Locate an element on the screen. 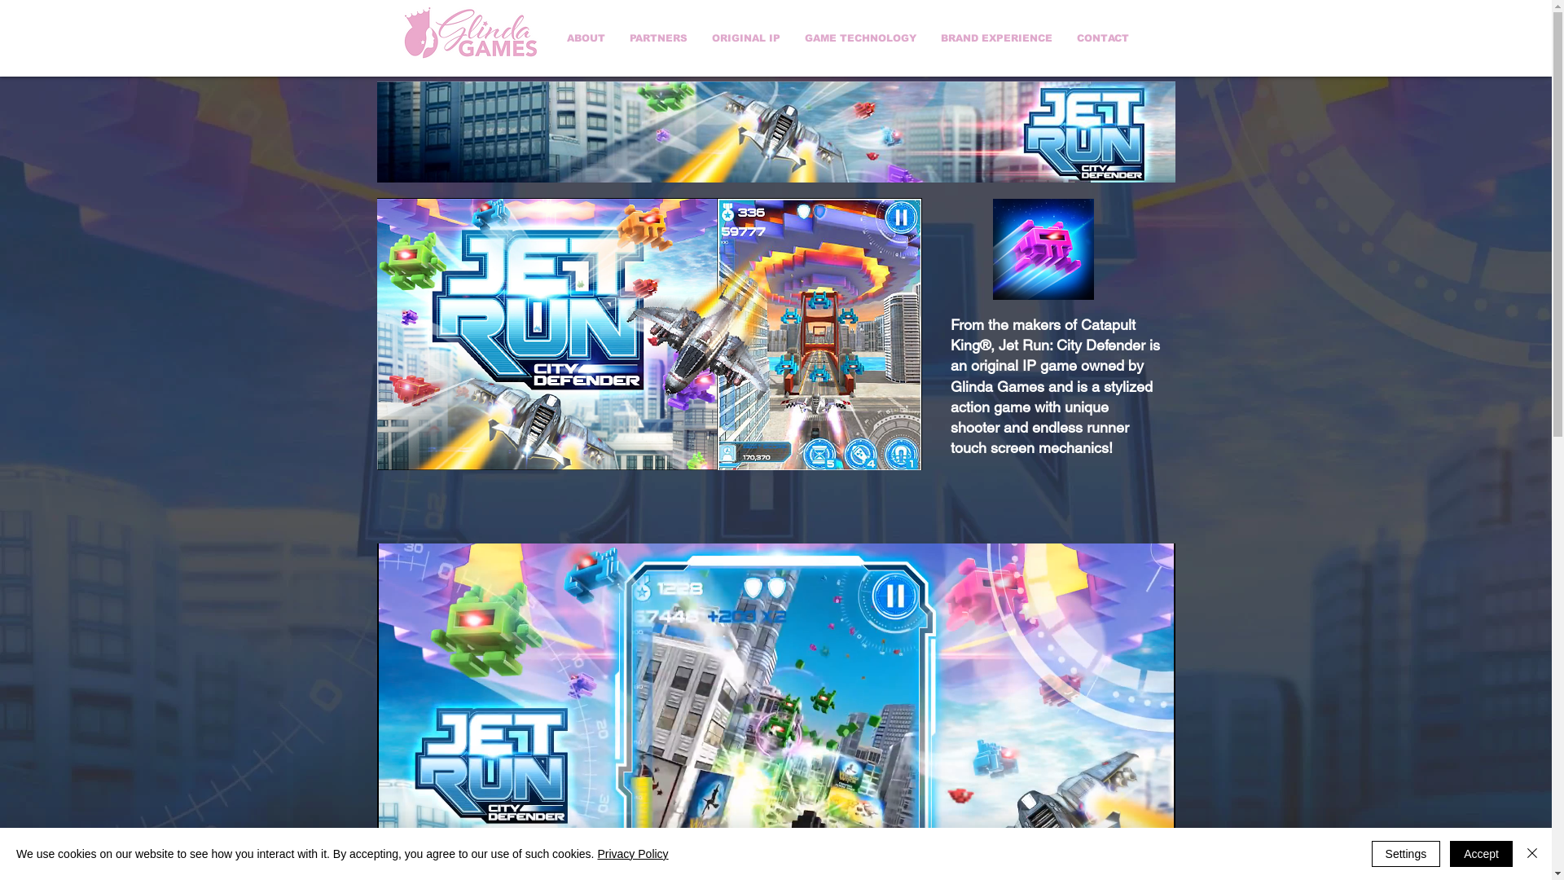  CONTACT is located at coordinates (1102, 38).